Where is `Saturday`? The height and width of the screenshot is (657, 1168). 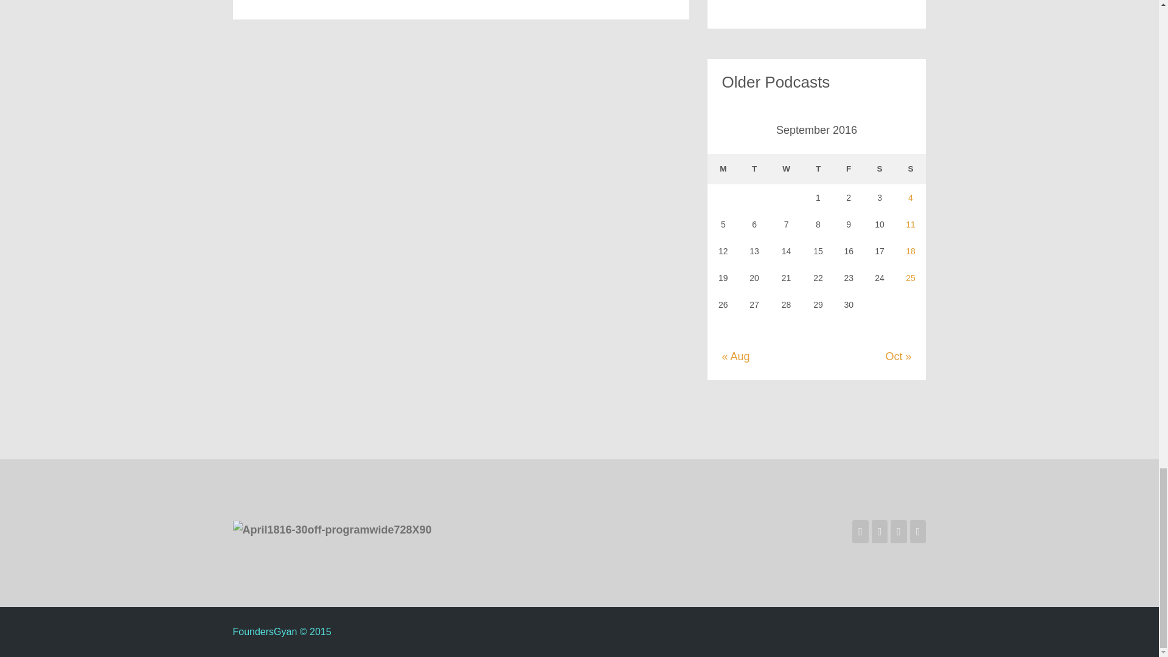
Saturday is located at coordinates (880, 169).